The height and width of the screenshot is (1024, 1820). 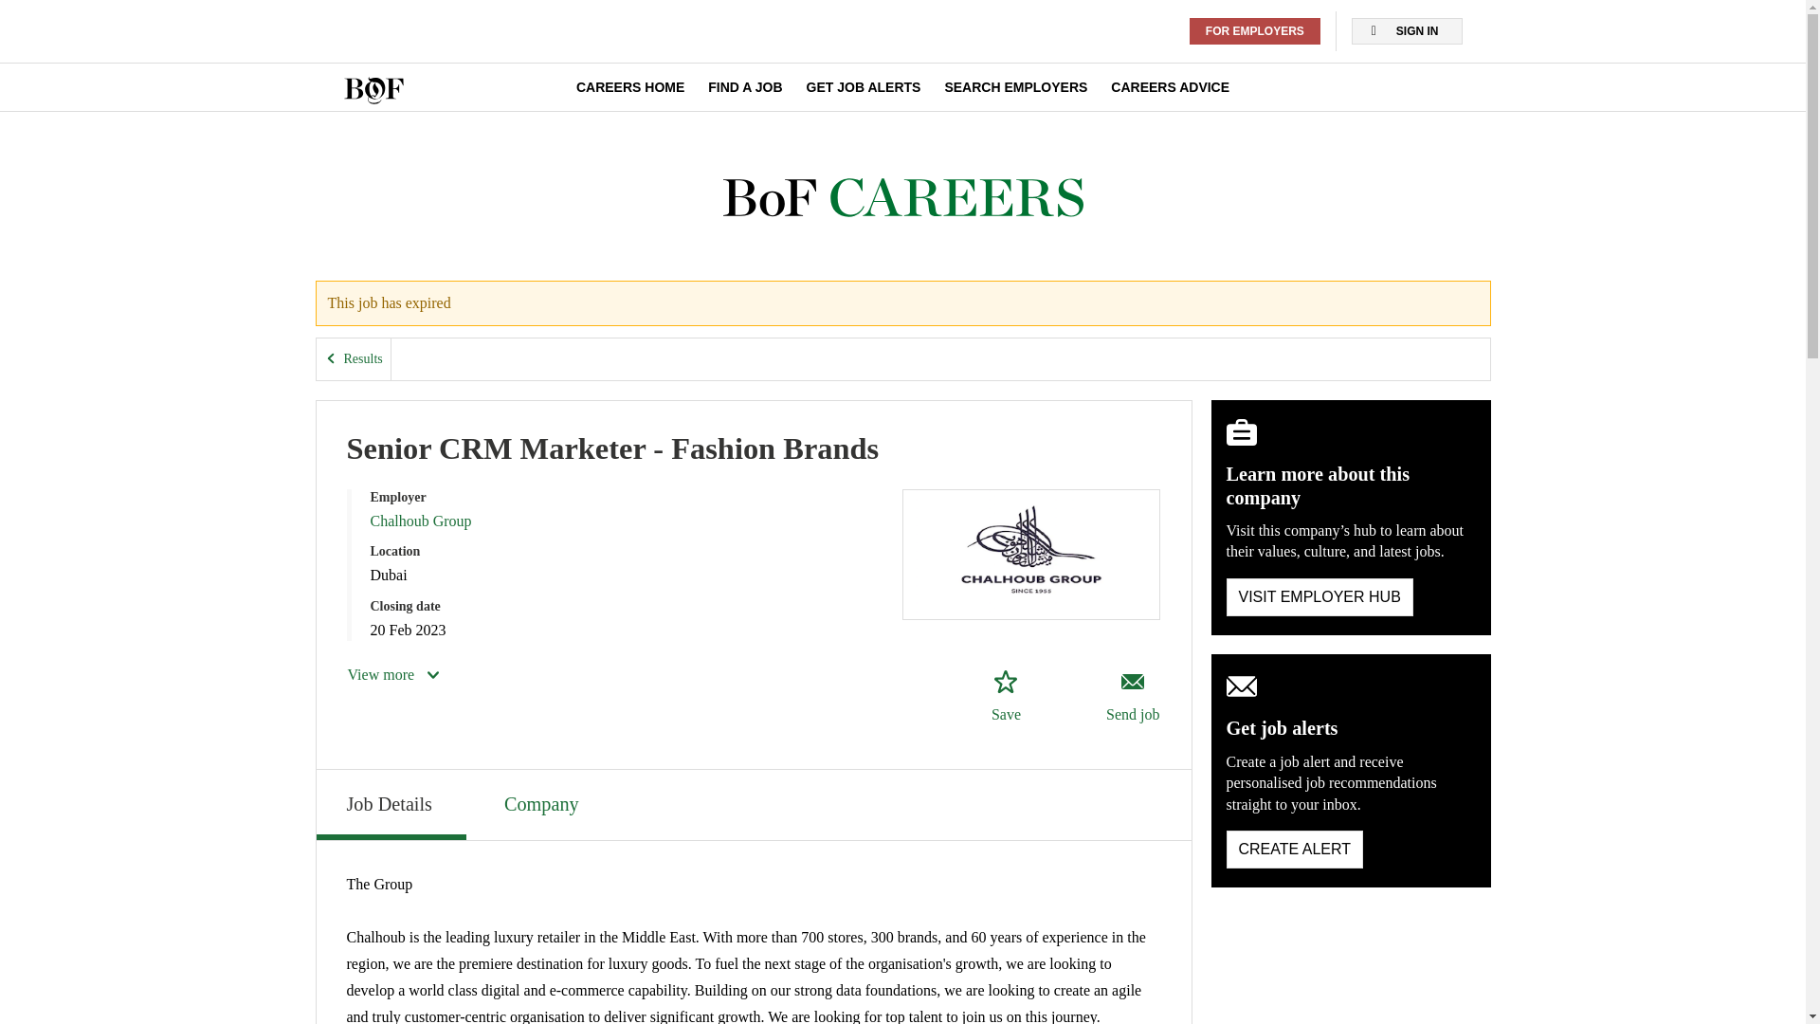 I want to click on CAREERS HOME, so click(x=629, y=87).